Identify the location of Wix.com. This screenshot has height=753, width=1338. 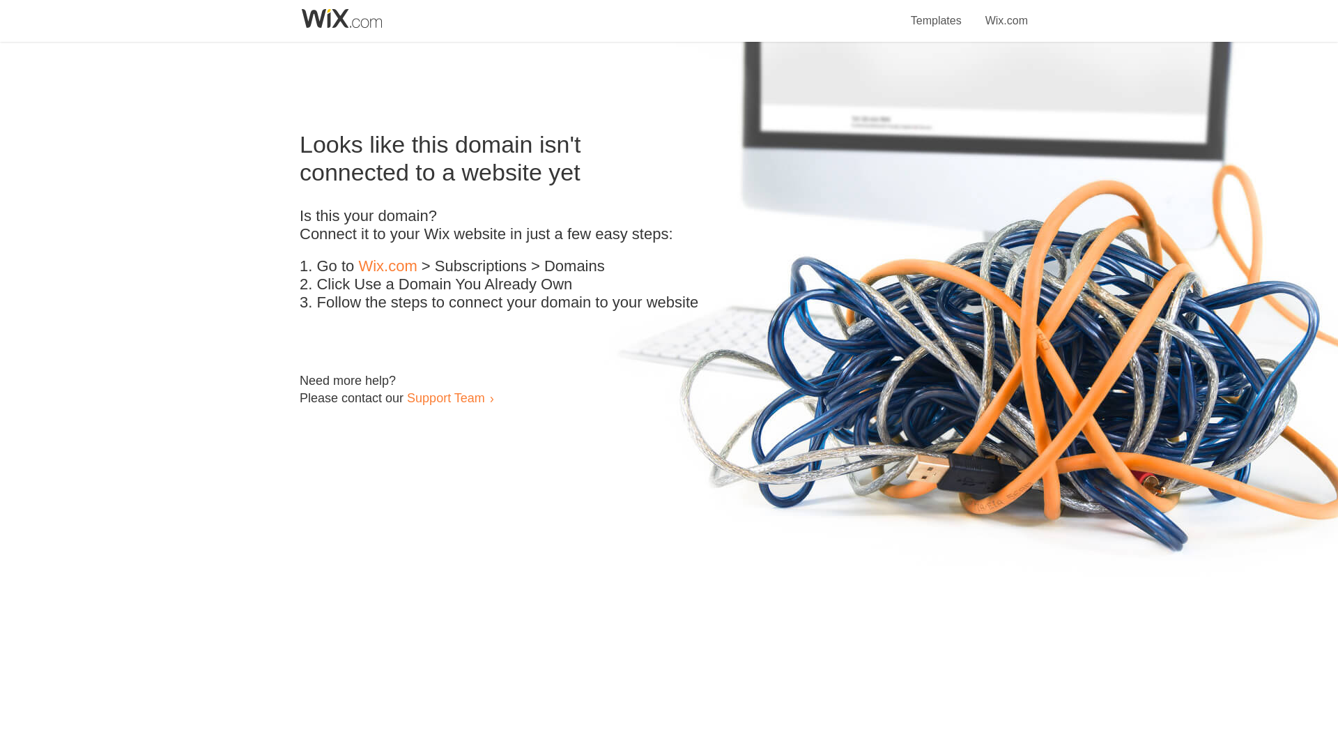
(387, 266).